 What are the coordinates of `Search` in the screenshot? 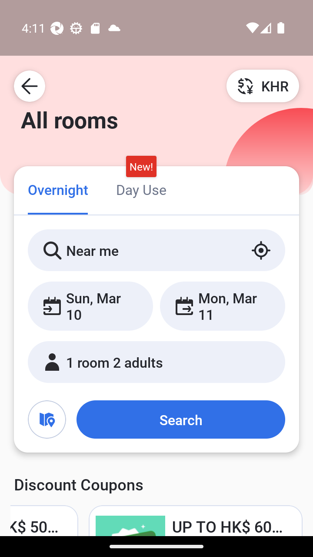 It's located at (180, 419).